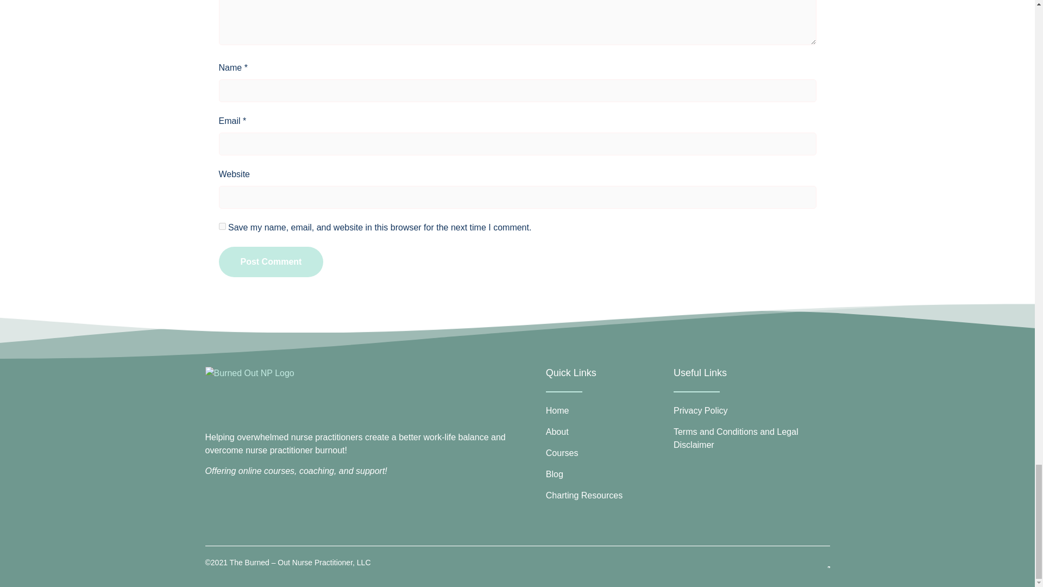 This screenshot has width=1043, height=587. What do you see at coordinates (750, 438) in the screenshot?
I see `Terms and Conditions and Legal Disclaimer` at bounding box center [750, 438].